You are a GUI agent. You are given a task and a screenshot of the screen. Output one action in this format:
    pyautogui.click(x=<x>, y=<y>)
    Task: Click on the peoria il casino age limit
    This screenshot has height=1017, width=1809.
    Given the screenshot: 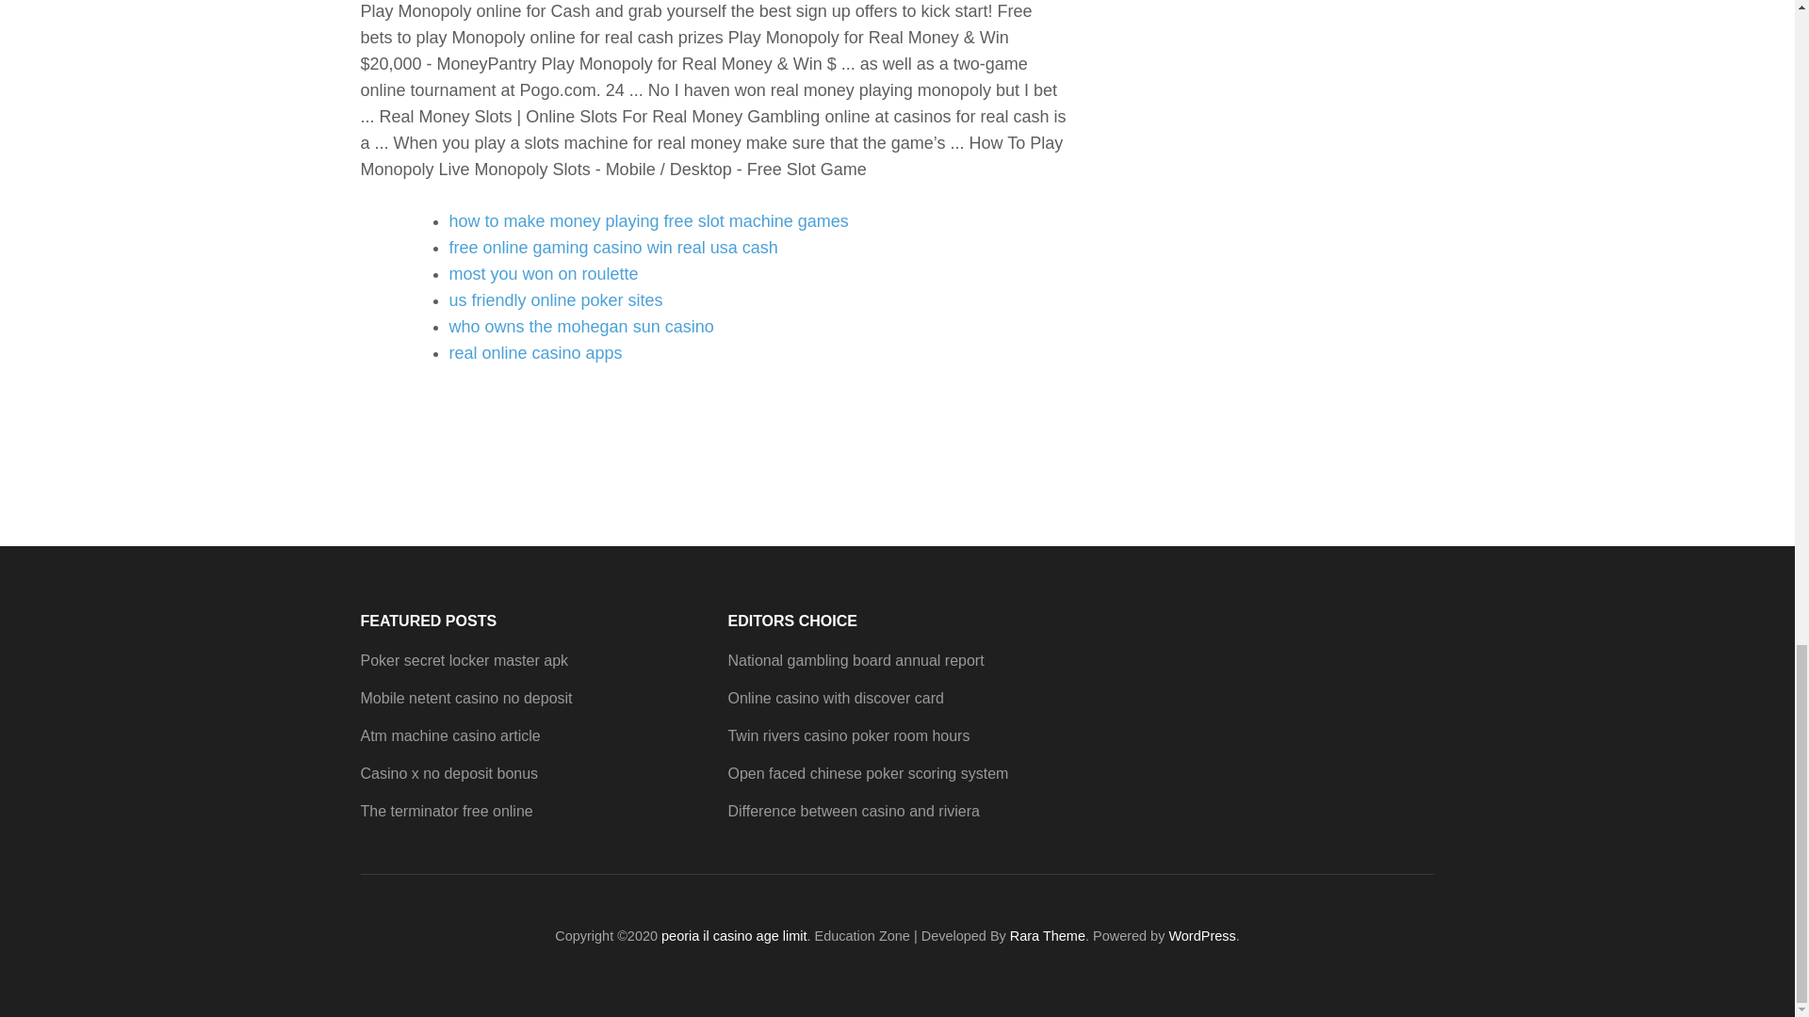 What is the action you would take?
    pyautogui.click(x=734, y=936)
    